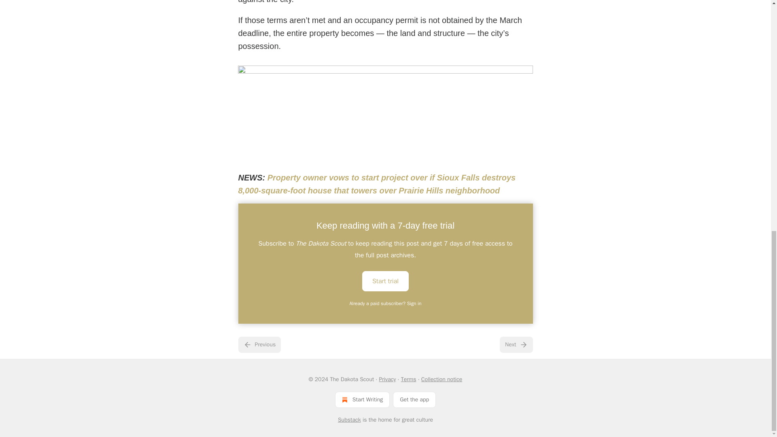 The image size is (777, 437). Describe the element at coordinates (386, 303) in the screenshot. I see `Already a paid subscriber? Sign in` at that location.